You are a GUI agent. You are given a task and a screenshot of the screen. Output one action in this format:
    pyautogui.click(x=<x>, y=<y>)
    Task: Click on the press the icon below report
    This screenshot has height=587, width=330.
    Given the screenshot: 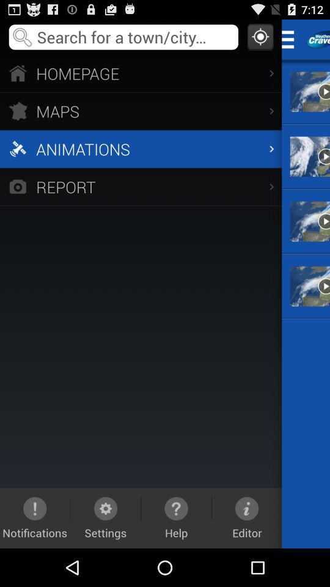 What is the action you would take?
    pyautogui.click(x=247, y=518)
    